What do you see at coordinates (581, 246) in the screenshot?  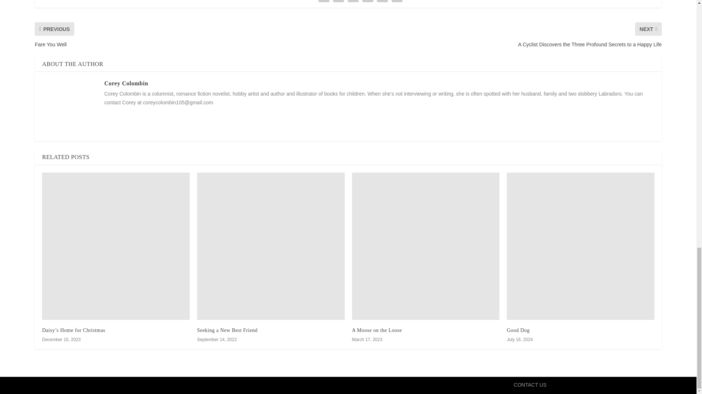 I see `Good Dog` at bounding box center [581, 246].